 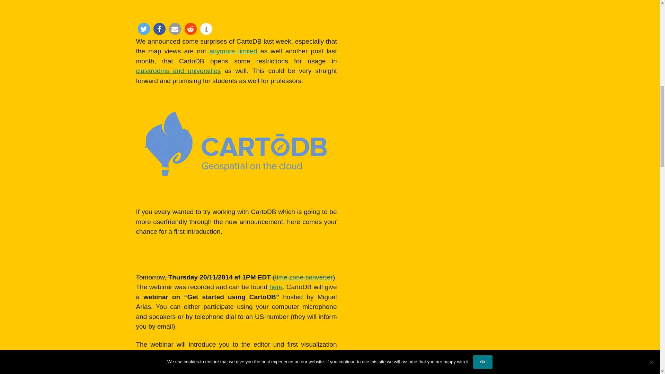 I want to click on CartoDB news, so click(x=235, y=51).